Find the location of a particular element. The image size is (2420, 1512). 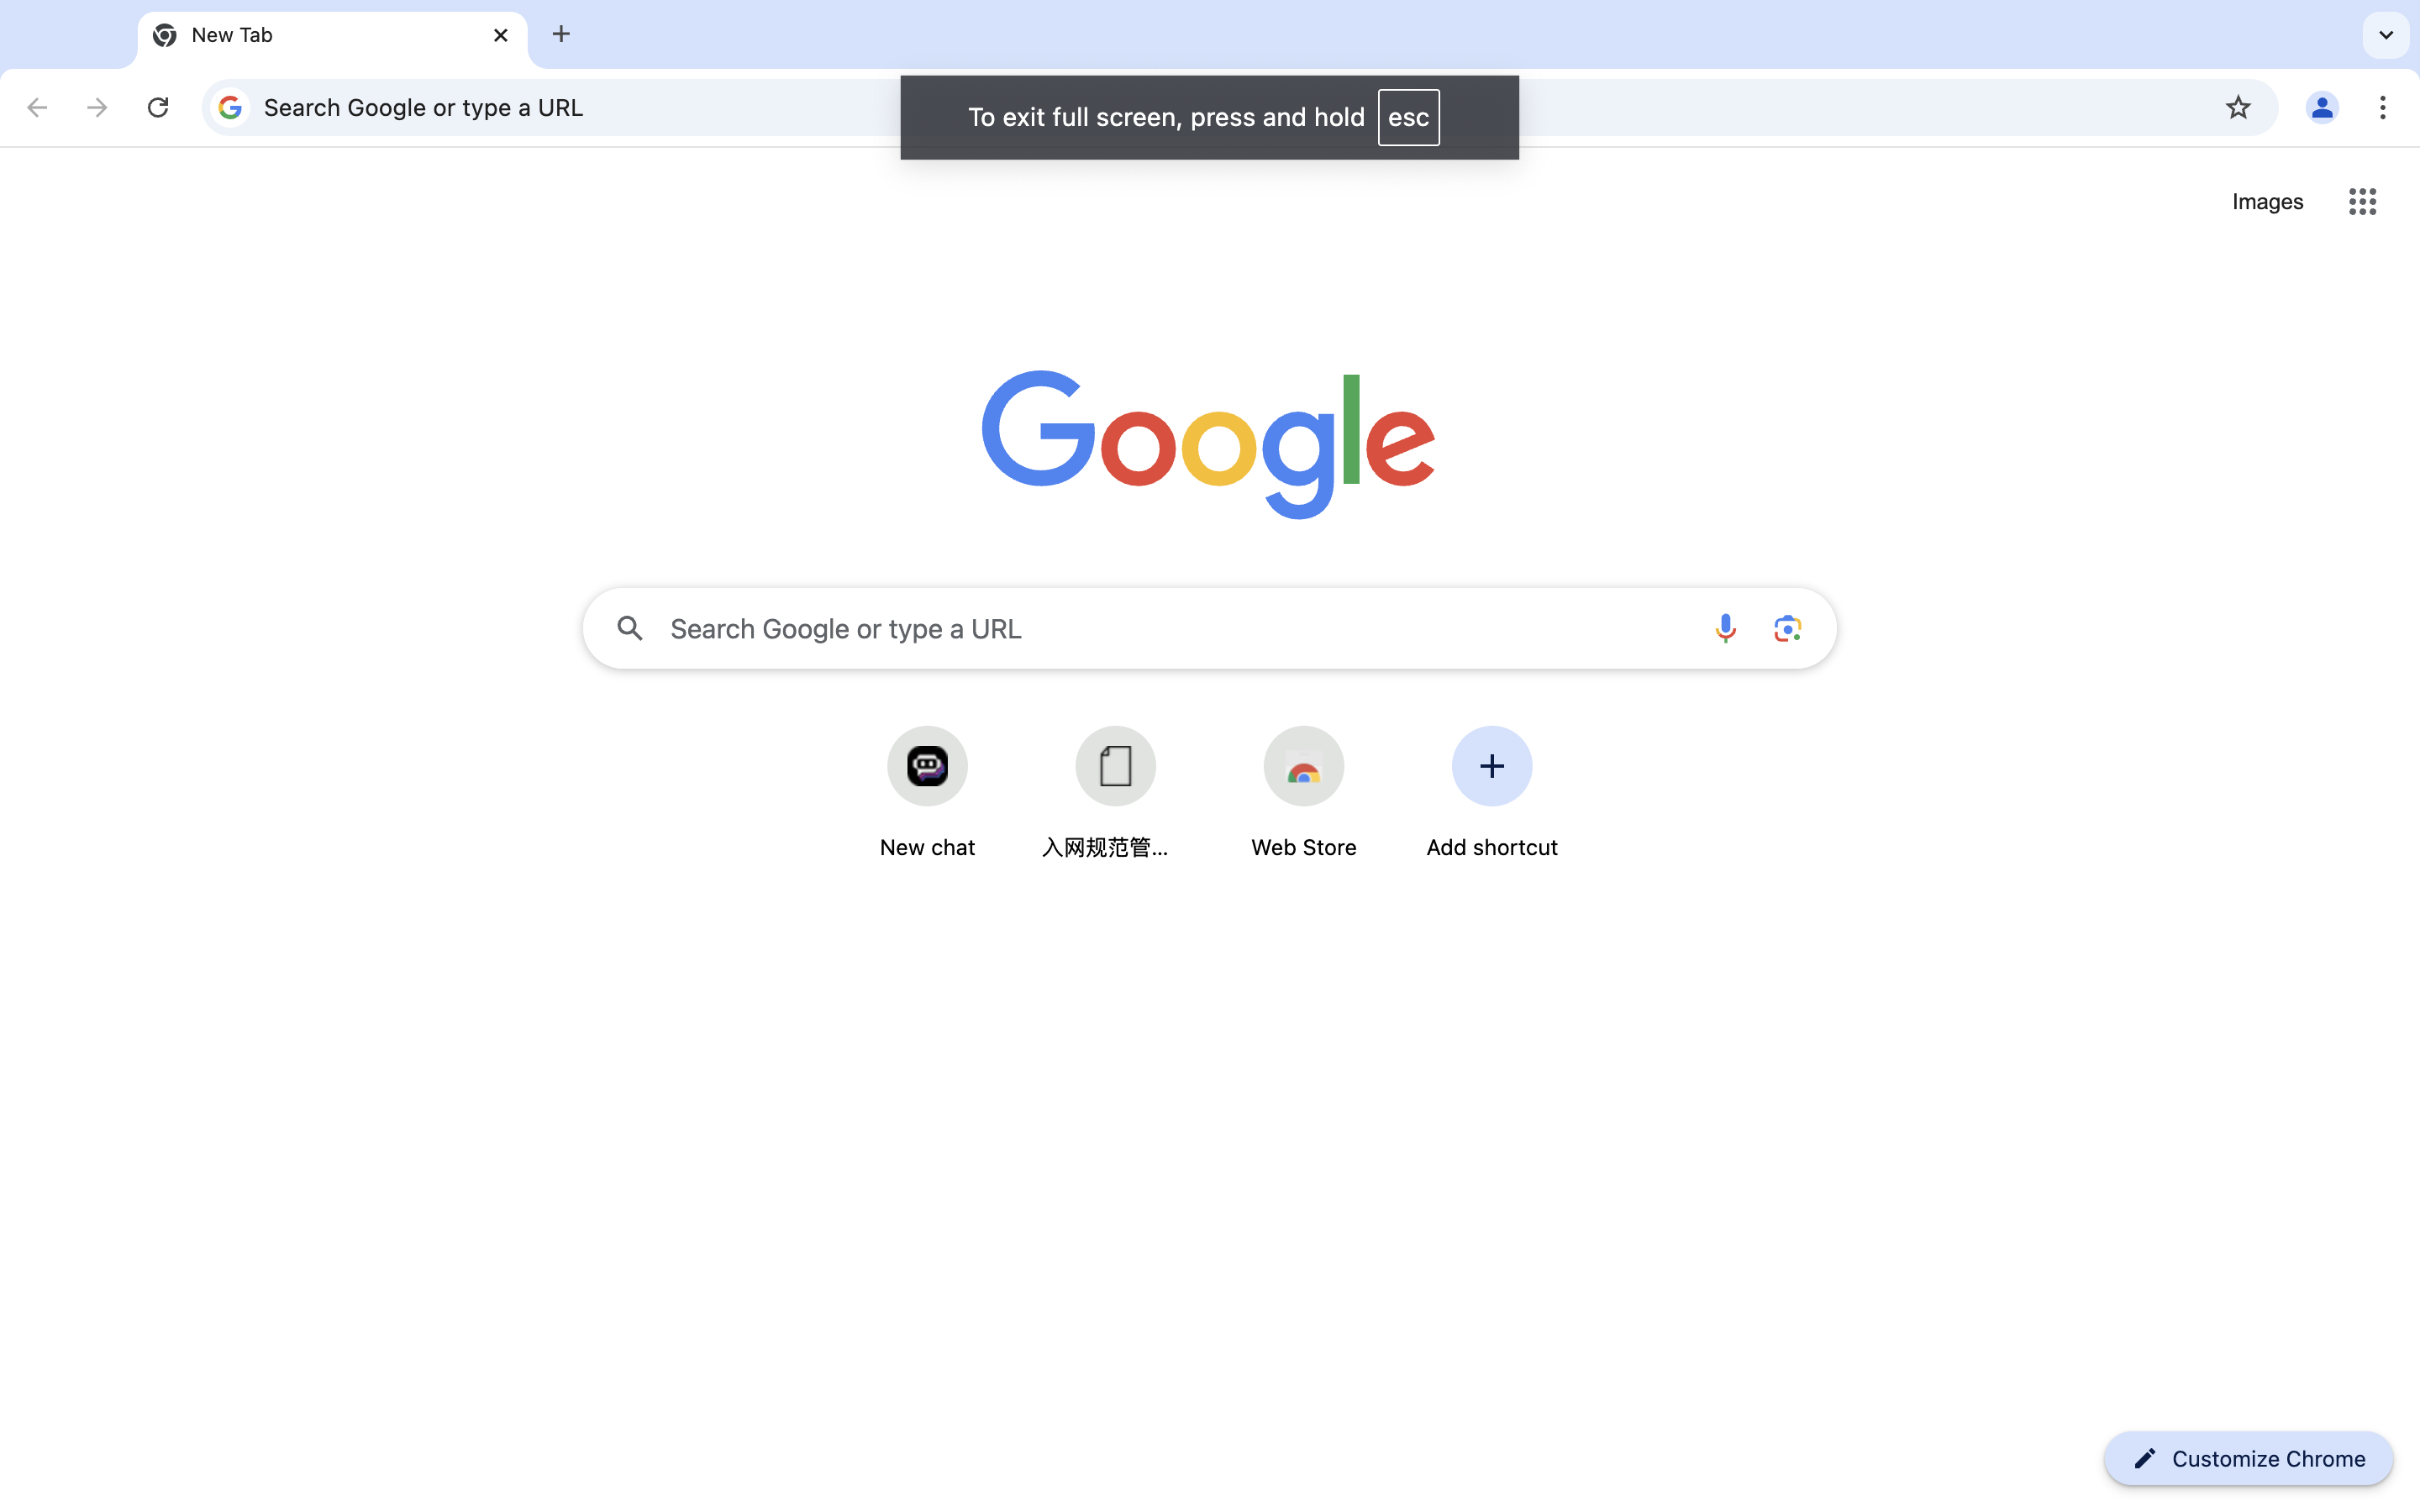

Web Store is located at coordinates (1304, 847).